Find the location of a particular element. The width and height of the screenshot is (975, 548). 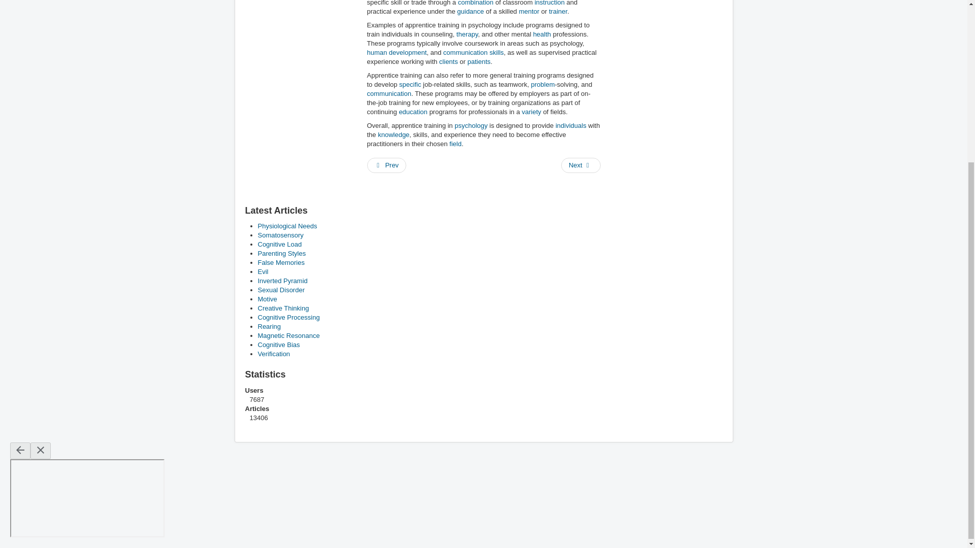

Evil is located at coordinates (263, 272).